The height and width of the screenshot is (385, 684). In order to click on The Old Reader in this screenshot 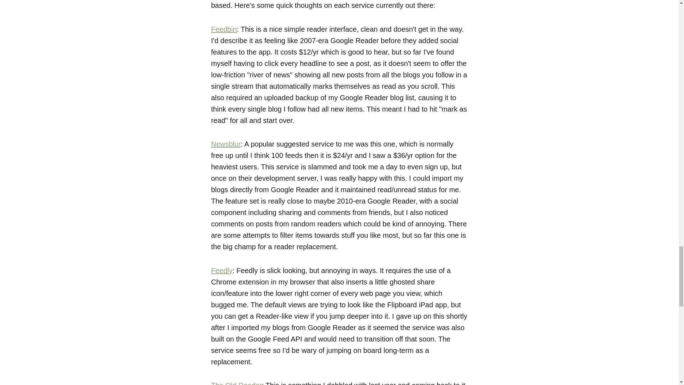, I will do `click(236, 383)`.